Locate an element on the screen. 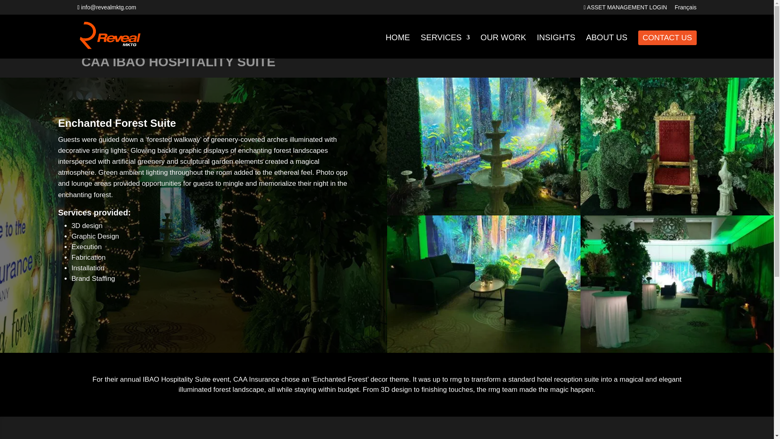 The width and height of the screenshot is (780, 439). INSIGHTS is located at coordinates (556, 46).